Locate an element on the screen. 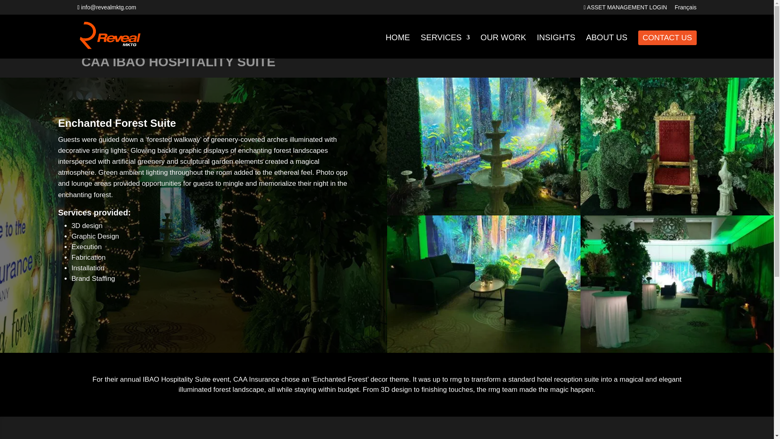 The width and height of the screenshot is (780, 439). INSIGHTS is located at coordinates (556, 46).